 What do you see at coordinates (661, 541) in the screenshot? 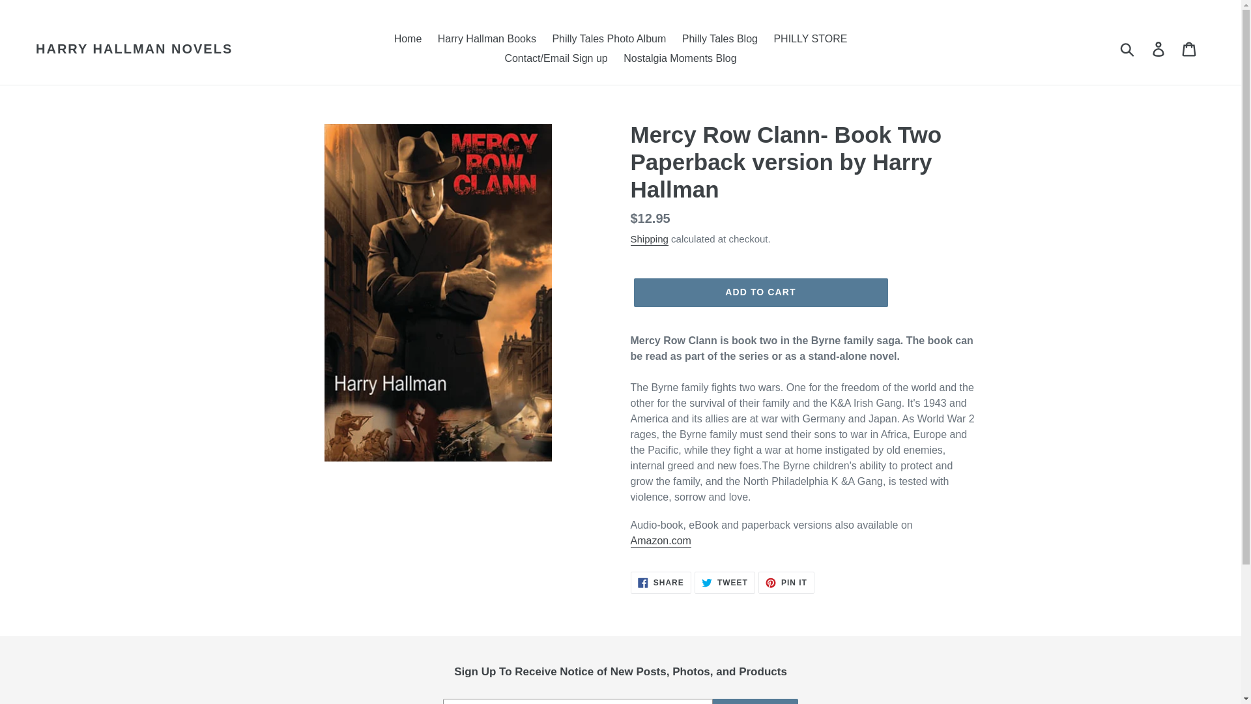
I see `Philly Tales Blog` at bounding box center [661, 541].